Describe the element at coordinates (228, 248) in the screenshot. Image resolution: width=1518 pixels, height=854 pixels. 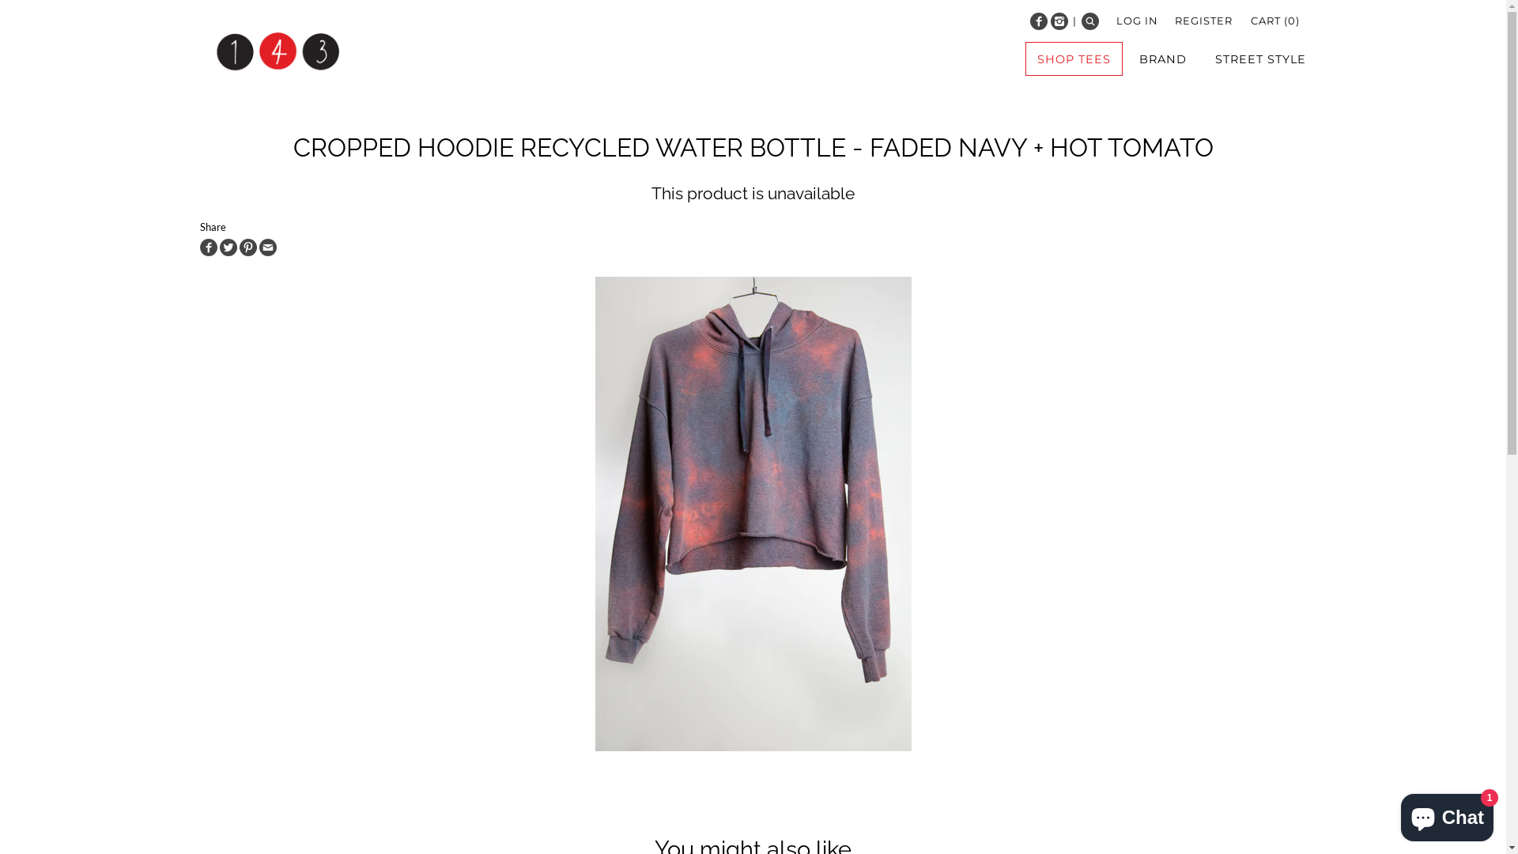
I see `Share on Twitter` at that location.